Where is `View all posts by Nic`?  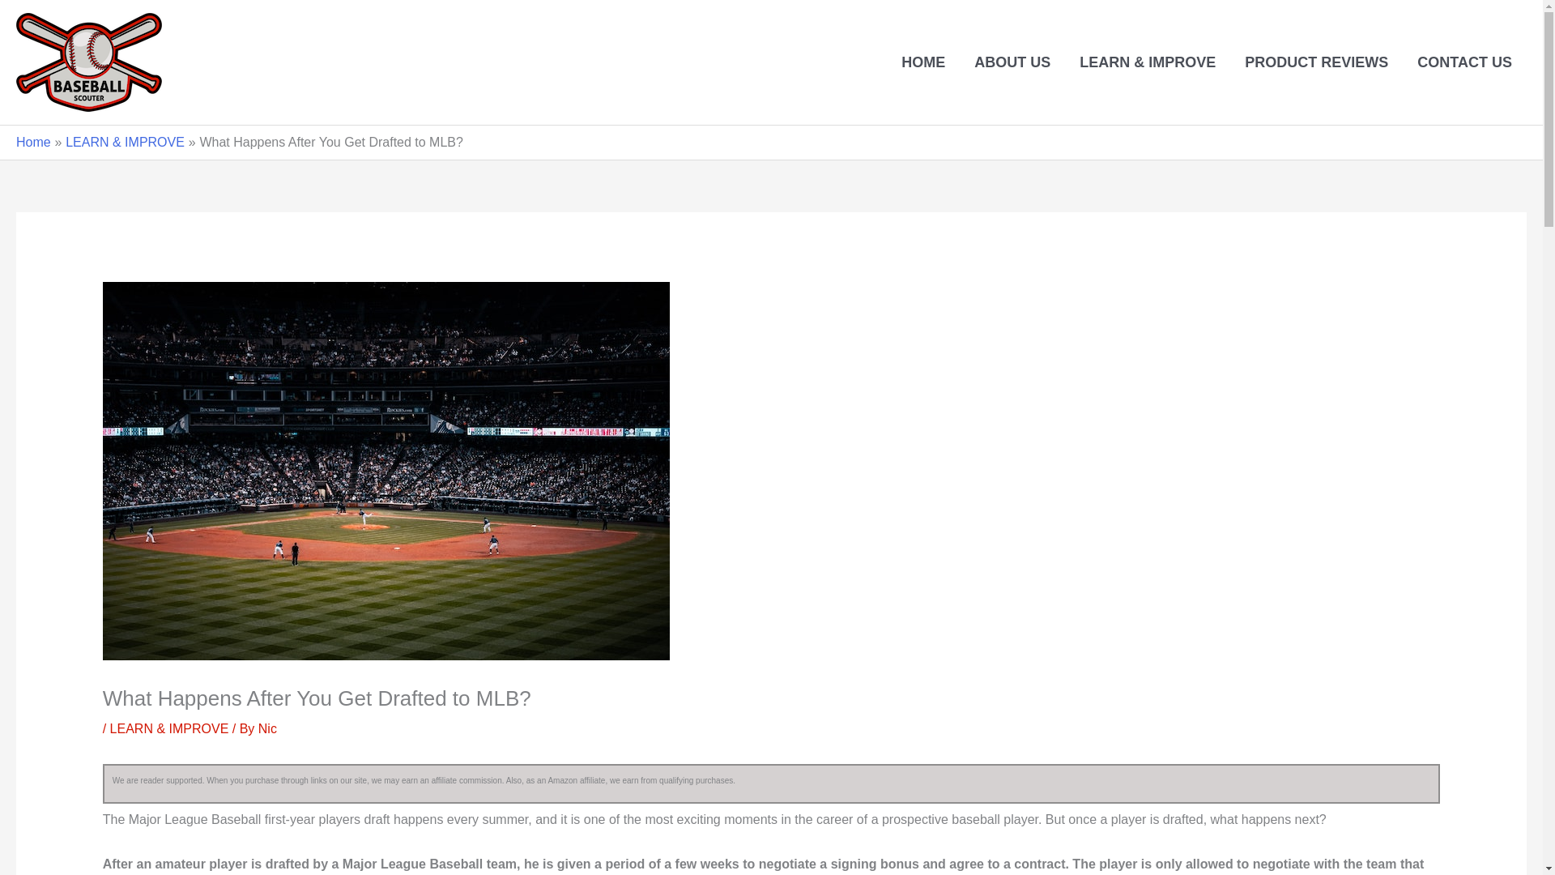
View all posts by Nic is located at coordinates (267, 729).